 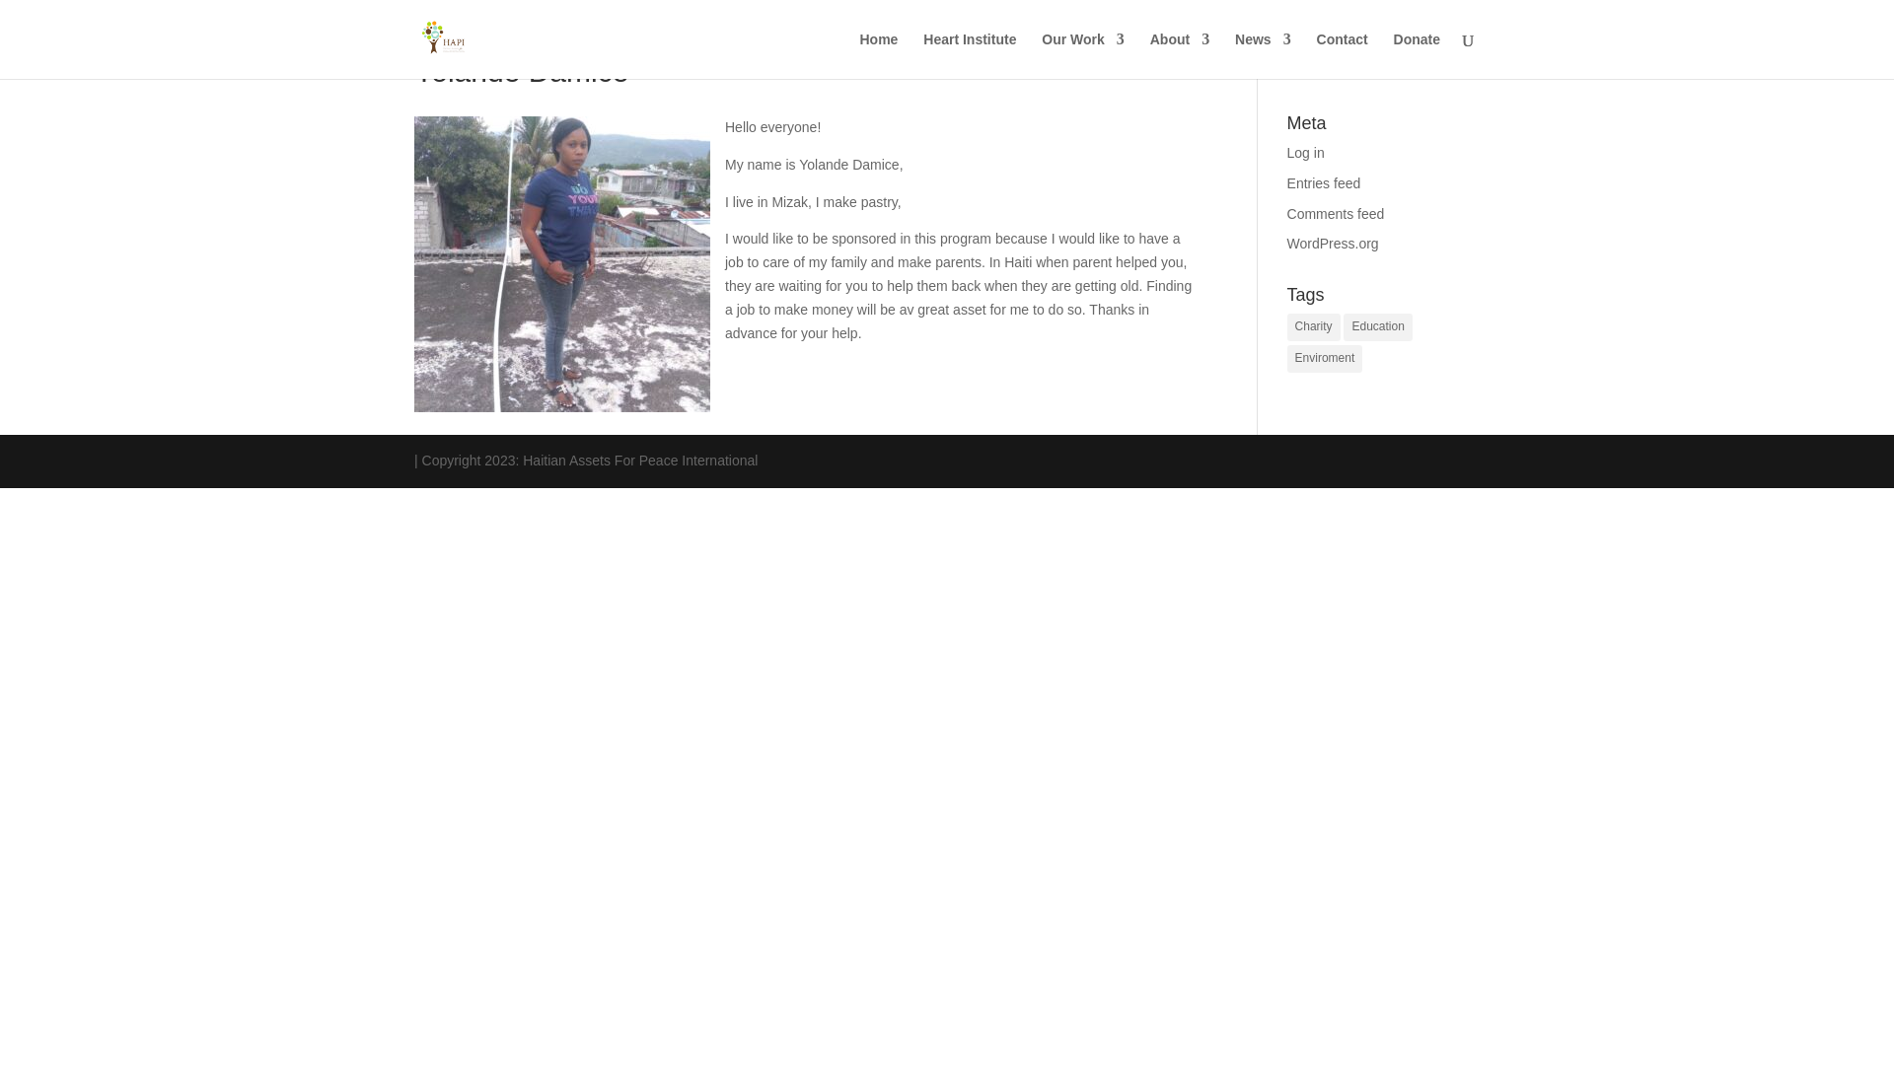 What do you see at coordinates (1314, 326) in the screenshot?
I see `Charity` at bounding box center [1314, 326].